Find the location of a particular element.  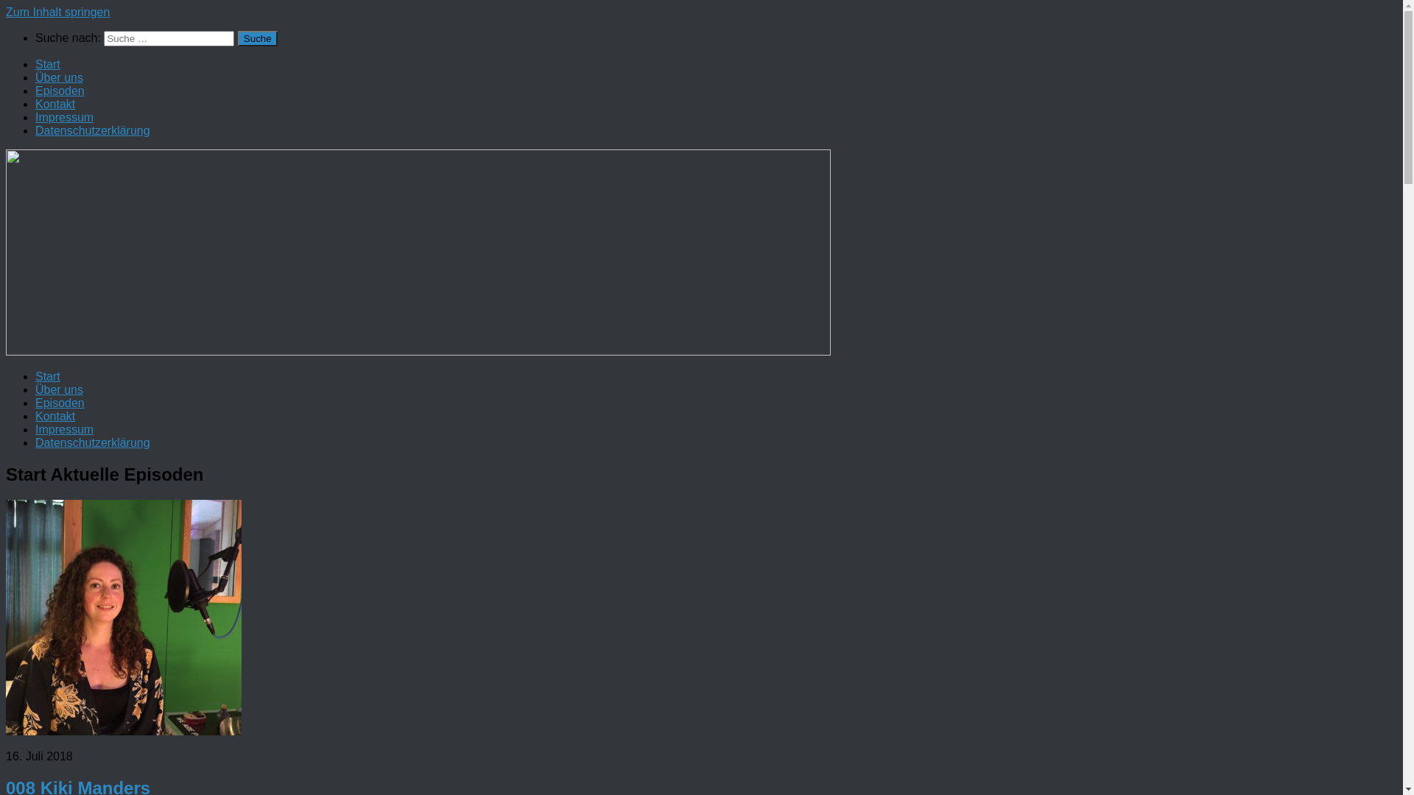

Zum Inhalt springen is located at coordinates (57, 12).